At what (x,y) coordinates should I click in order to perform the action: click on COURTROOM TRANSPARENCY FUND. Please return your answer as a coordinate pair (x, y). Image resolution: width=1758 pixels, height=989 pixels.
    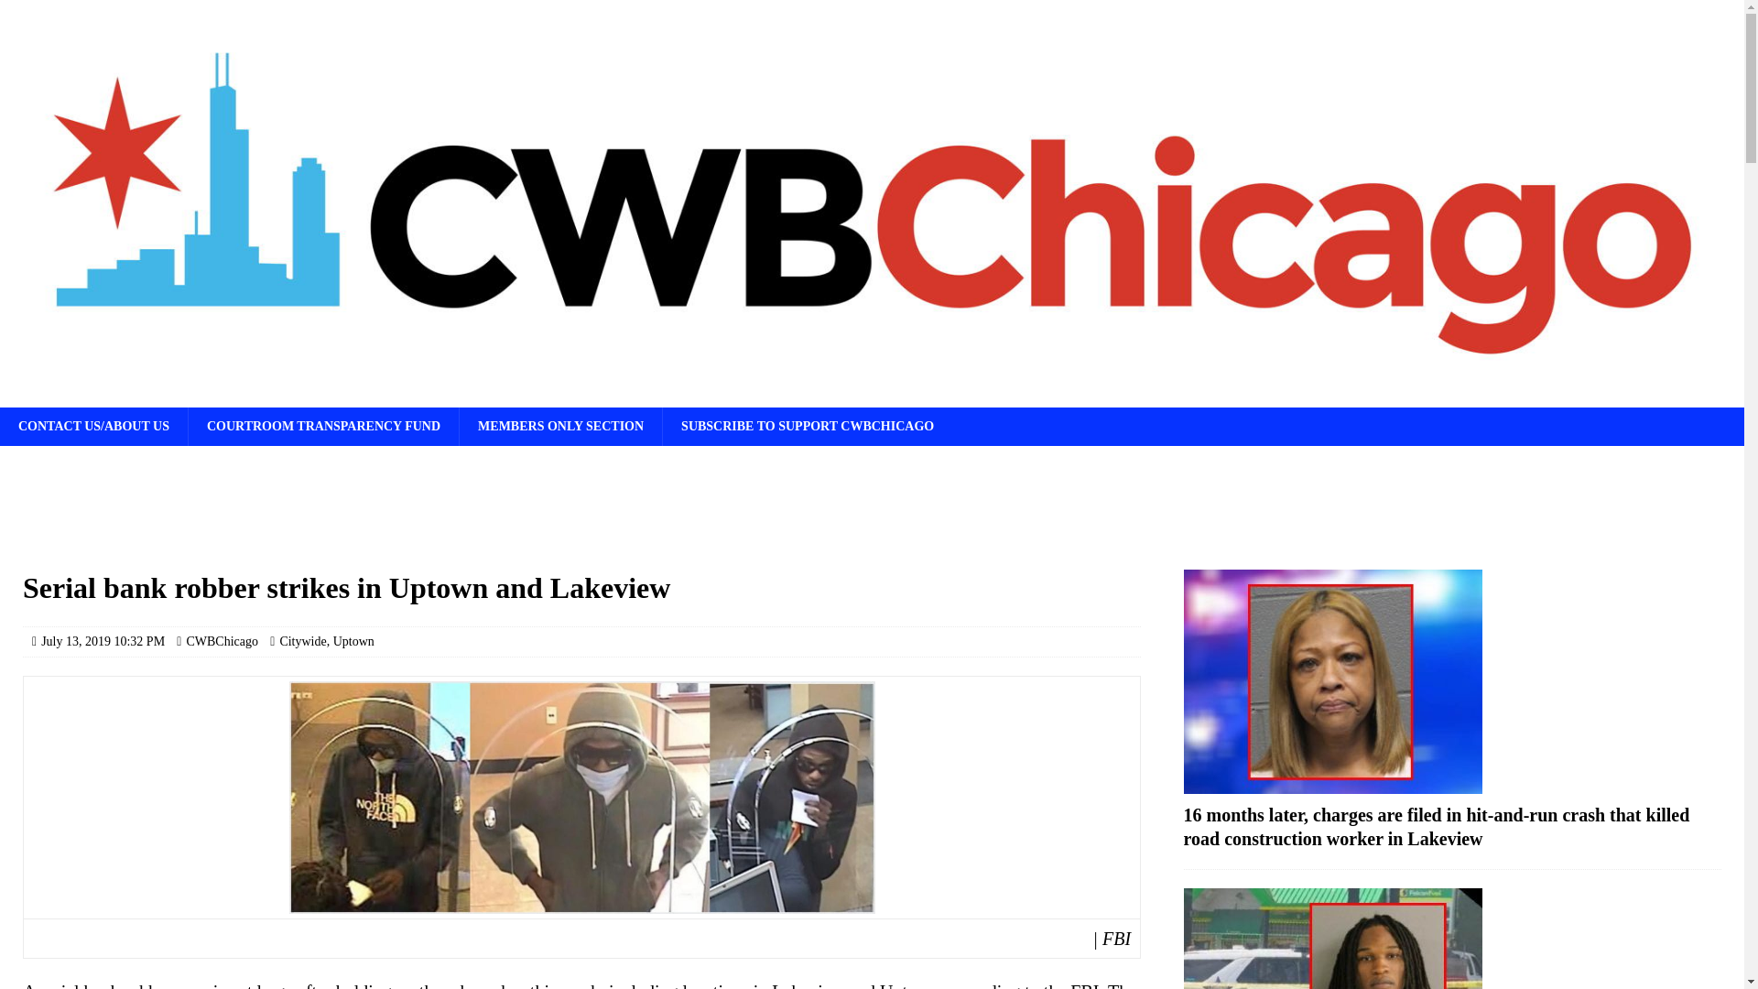
    Looking at the image, I should click on (323, 427).